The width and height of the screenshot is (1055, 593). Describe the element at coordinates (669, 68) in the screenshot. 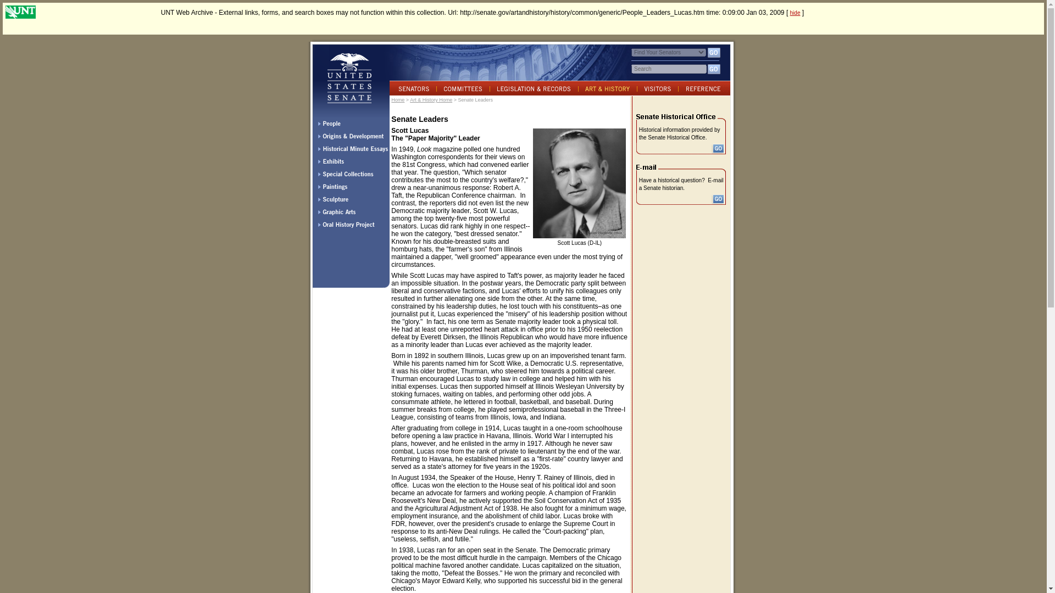

I see `Search` at that location.